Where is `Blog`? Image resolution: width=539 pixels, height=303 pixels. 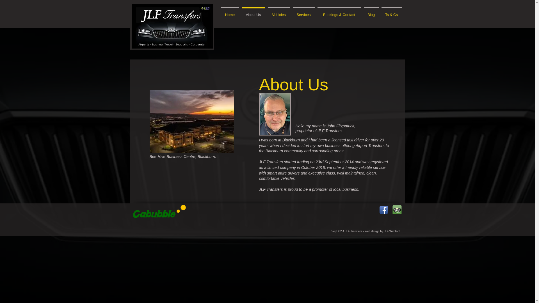
Blog is located at coordinates (371, 12).